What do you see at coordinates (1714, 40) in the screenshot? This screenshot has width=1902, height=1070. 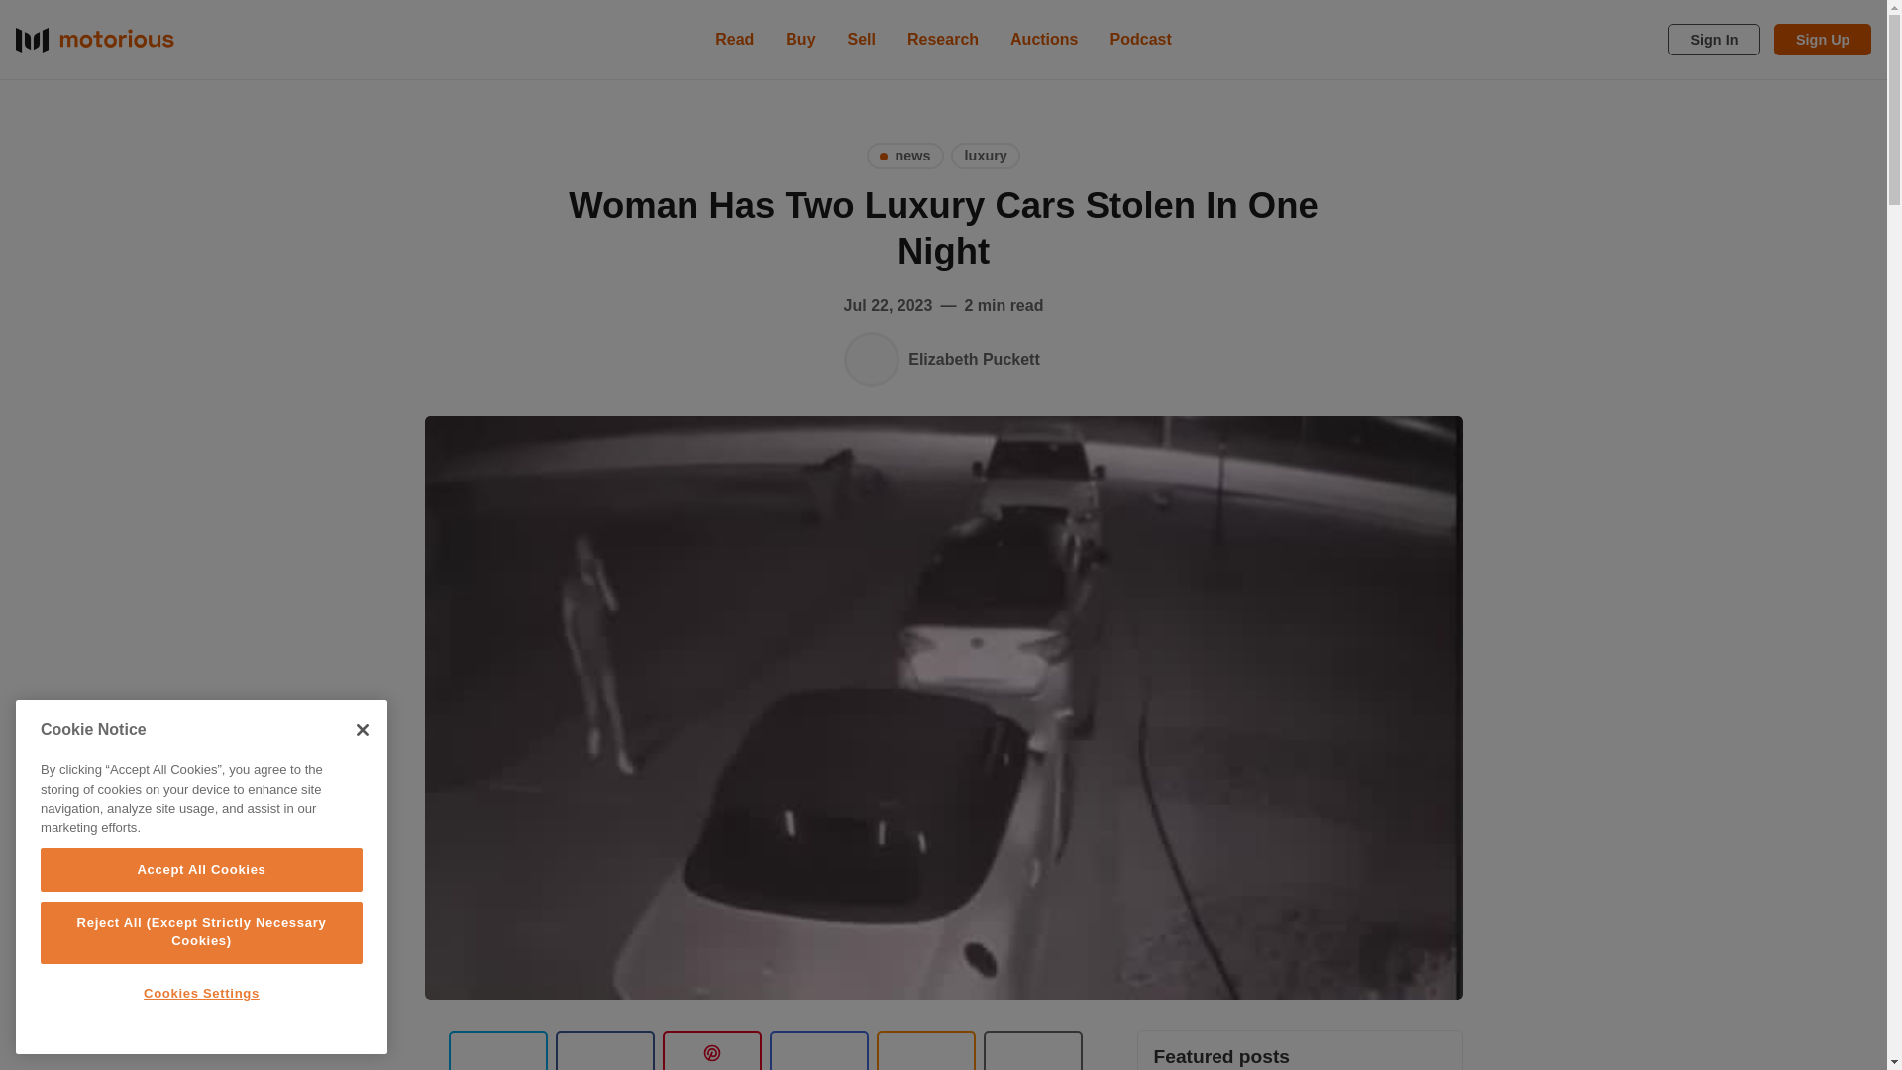 I see `Sign In` at bounding box center [1714, 40].